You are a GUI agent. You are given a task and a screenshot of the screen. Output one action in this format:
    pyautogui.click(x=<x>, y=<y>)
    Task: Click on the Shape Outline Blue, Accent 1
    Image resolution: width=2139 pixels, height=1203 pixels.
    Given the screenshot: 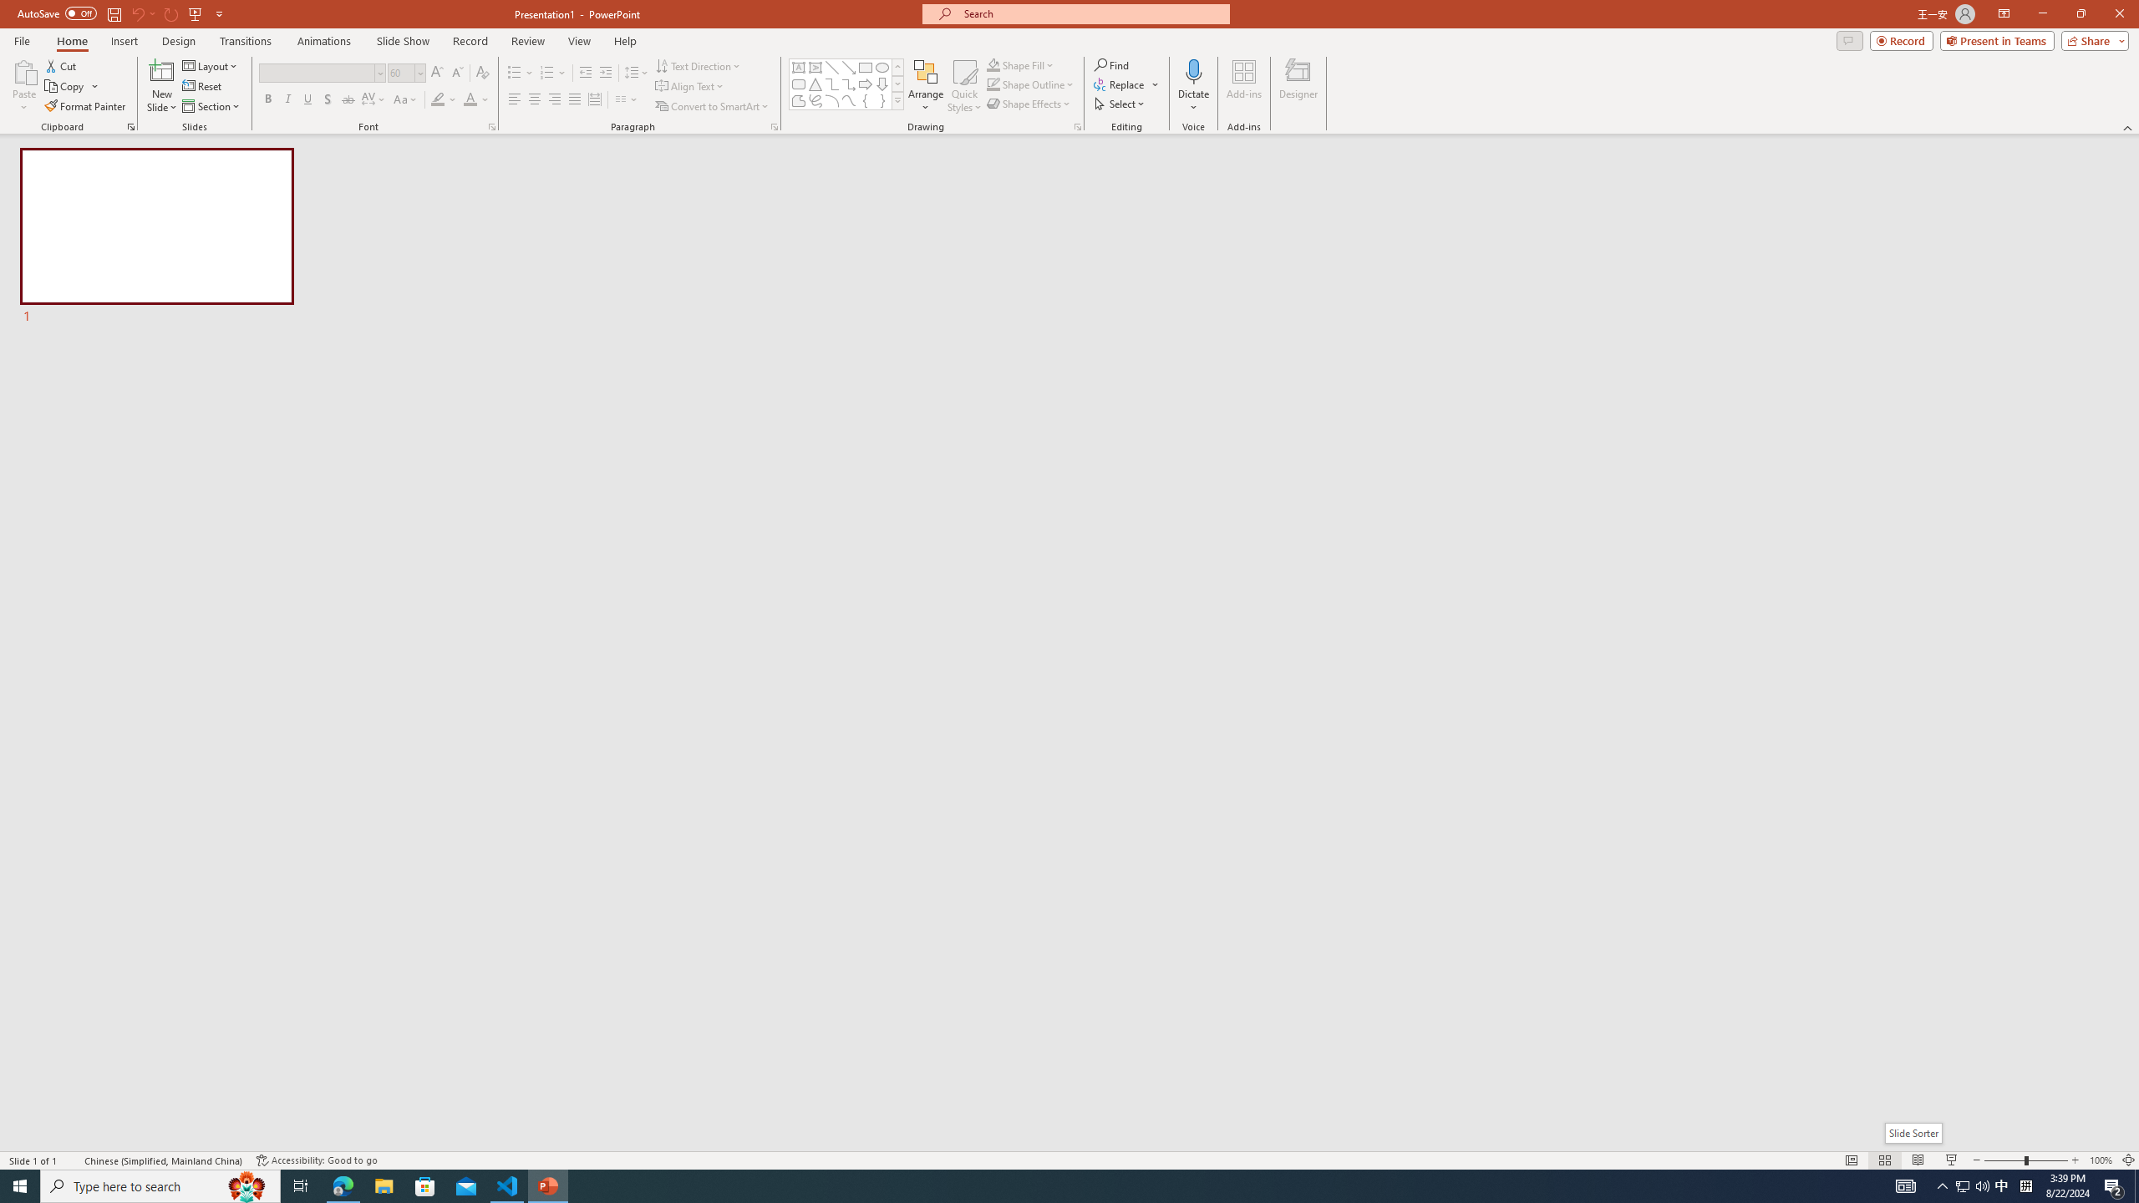 What is the action you would take?
    pyautogui.click(x=993, y=84)
    